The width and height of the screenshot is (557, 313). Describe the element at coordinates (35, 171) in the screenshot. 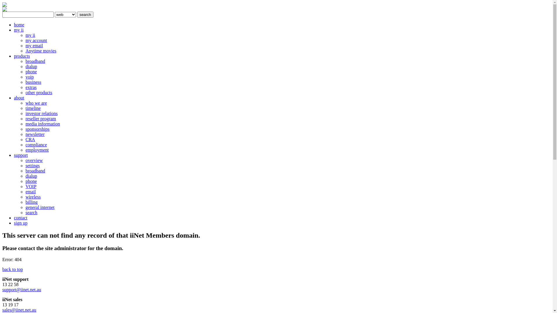

I see `broadband` at that location.